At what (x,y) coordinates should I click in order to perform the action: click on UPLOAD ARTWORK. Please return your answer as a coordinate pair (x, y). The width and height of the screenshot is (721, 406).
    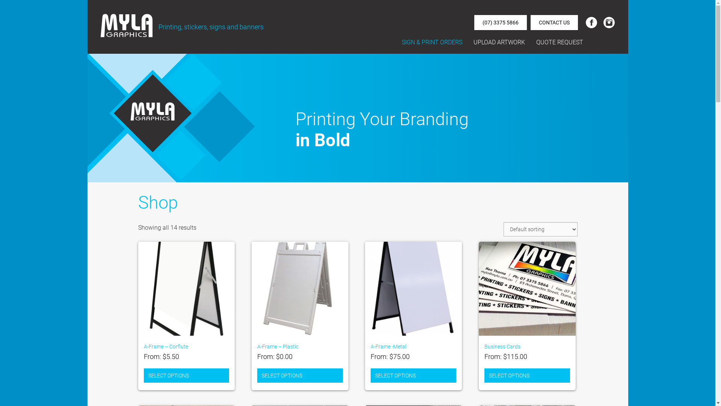
    Looking at the image, I should click on (499, 46).